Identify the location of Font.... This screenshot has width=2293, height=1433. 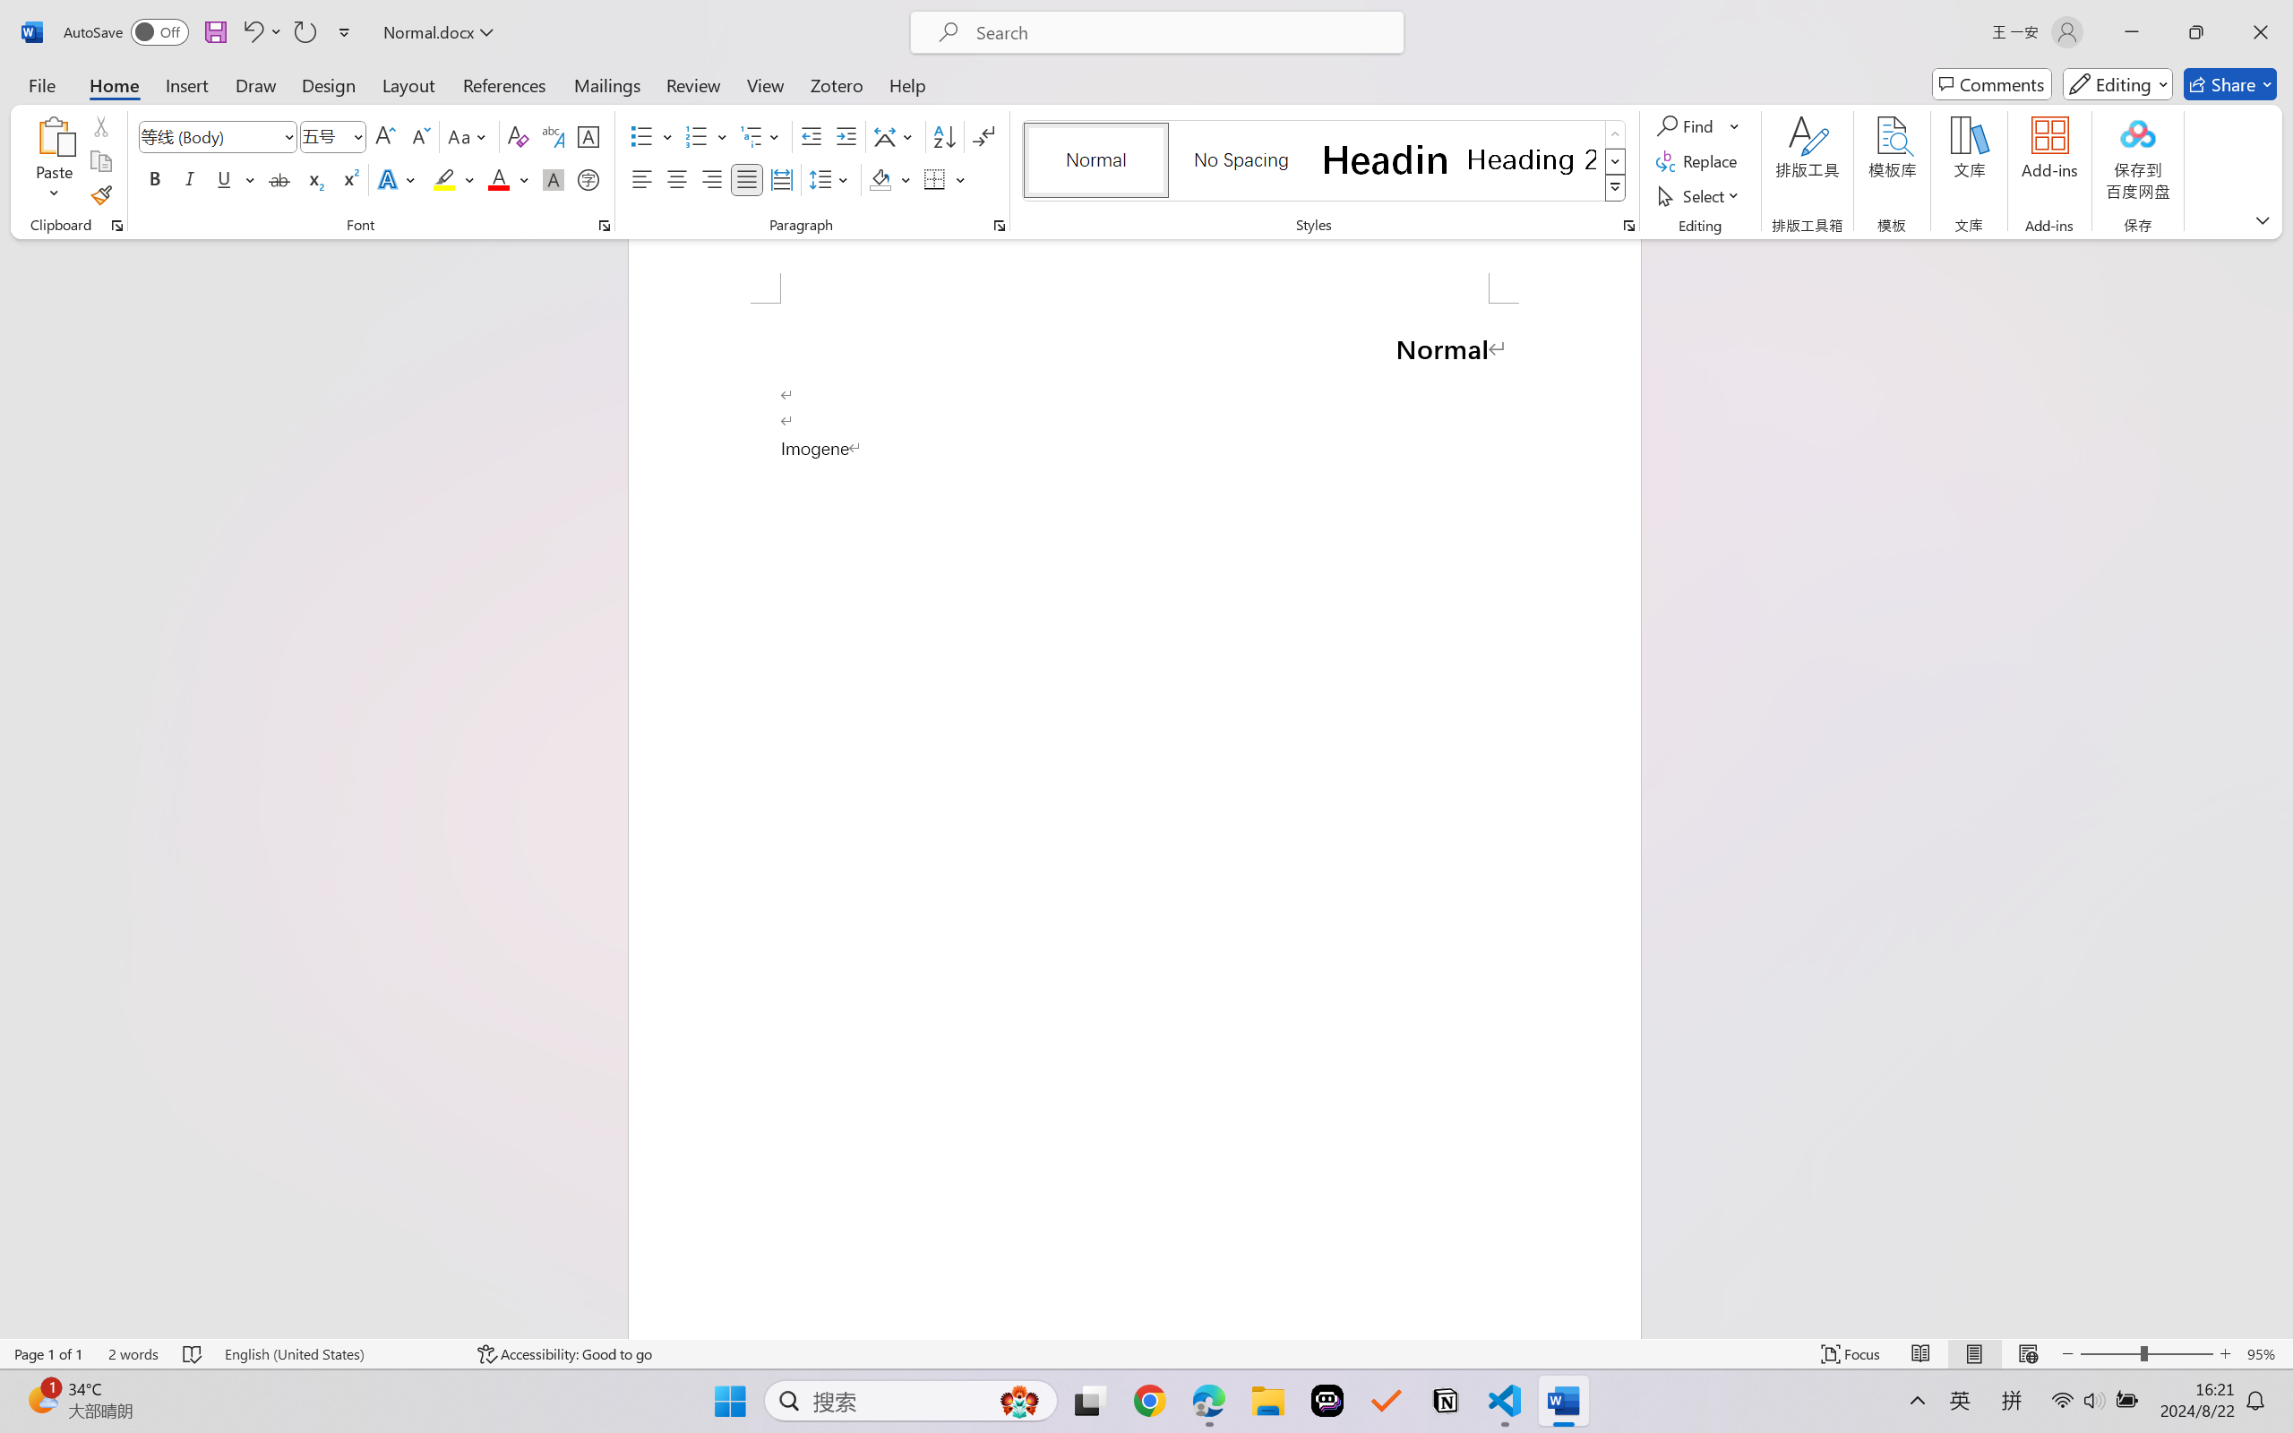
(604, 226).